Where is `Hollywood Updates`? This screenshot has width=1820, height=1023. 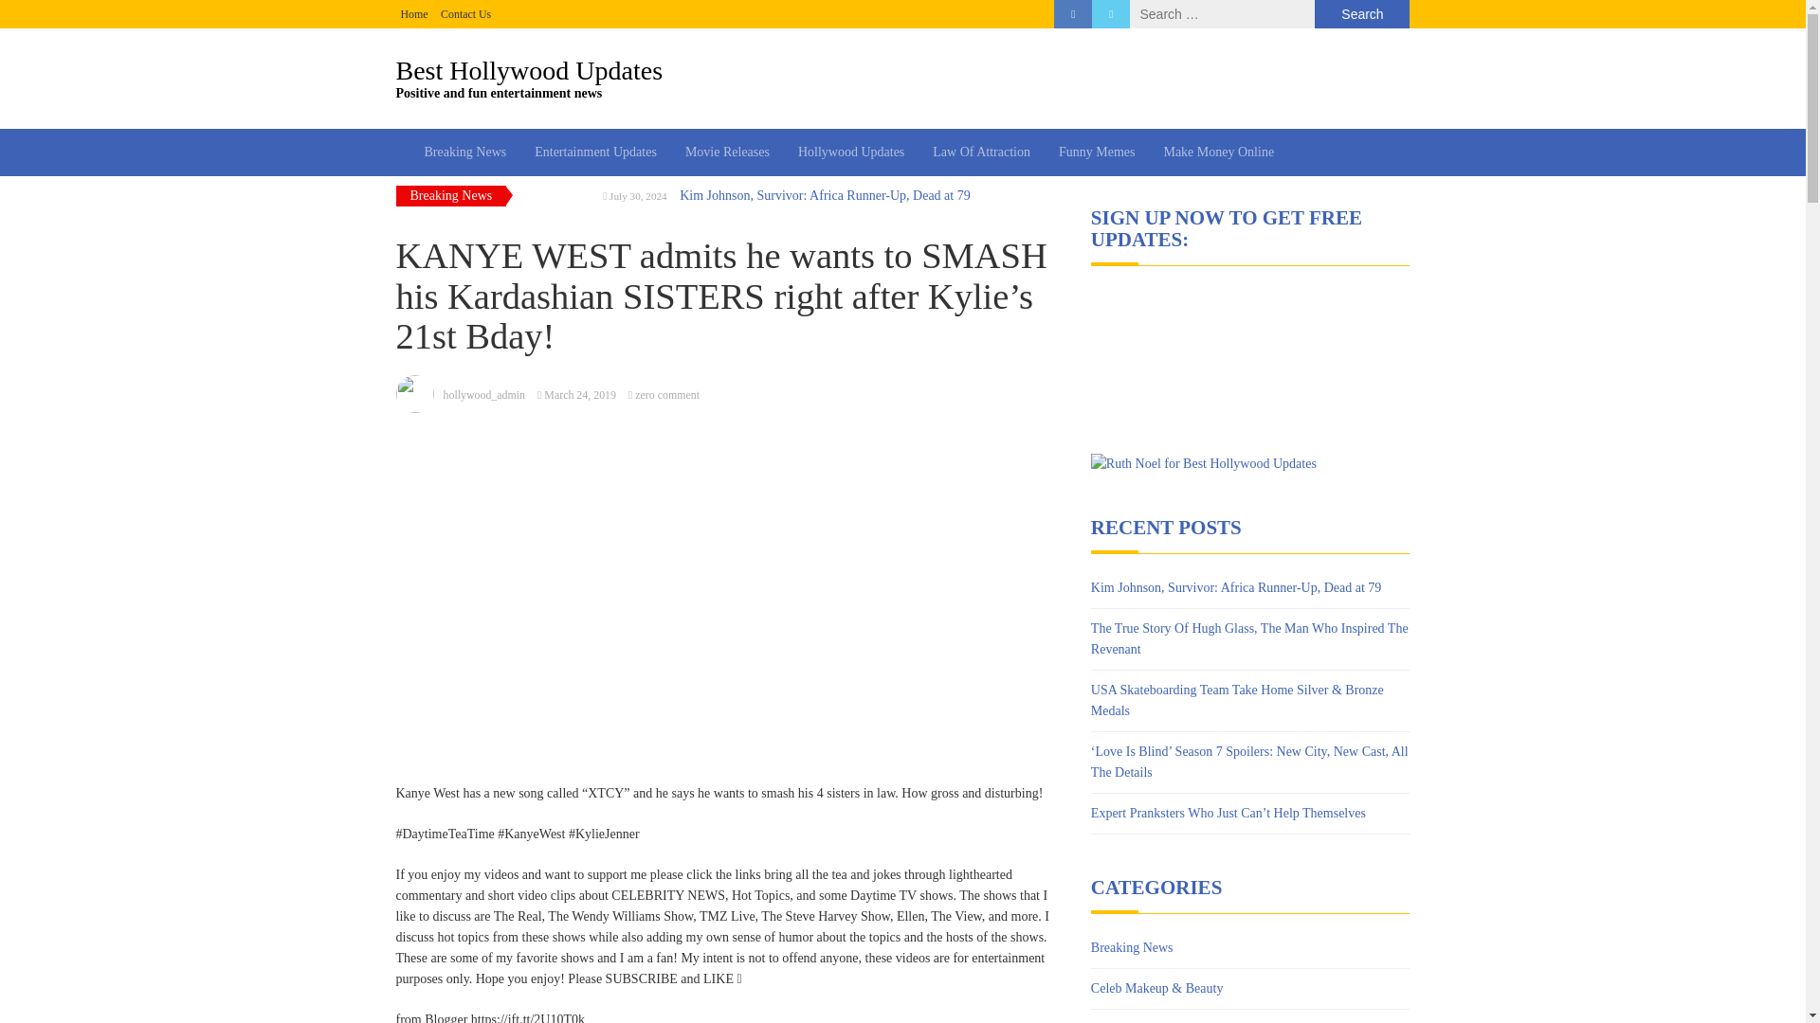
Hollywood Updates is located at coordinates (851, 152).